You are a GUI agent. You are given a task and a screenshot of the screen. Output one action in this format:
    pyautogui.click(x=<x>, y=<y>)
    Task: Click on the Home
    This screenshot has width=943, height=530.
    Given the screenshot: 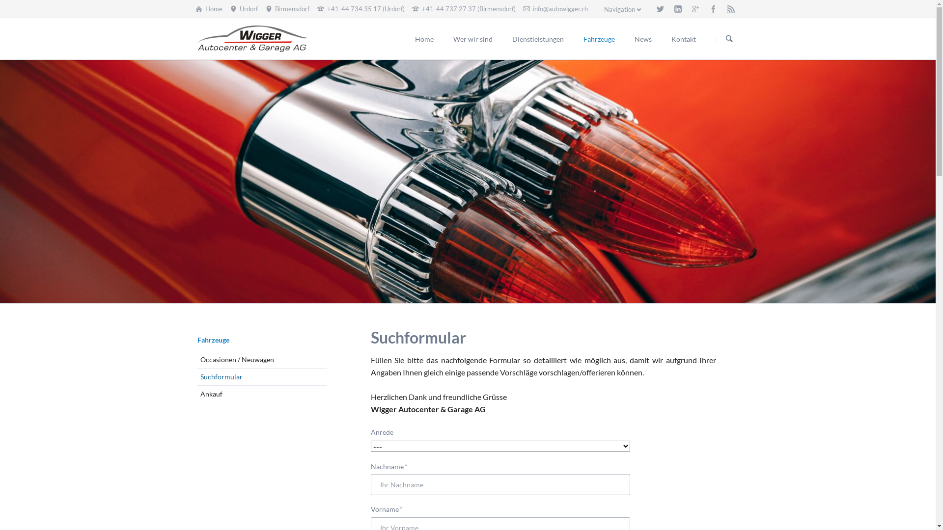 What is the action you would take?
    pyautogui.click(x=424, y=39)
    